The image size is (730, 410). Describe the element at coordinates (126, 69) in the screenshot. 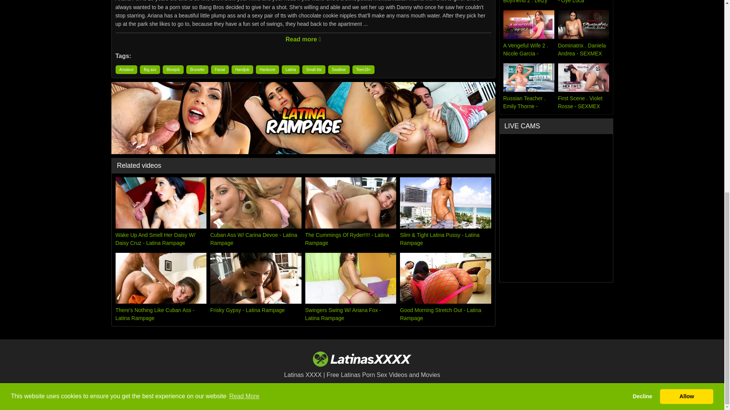

I see `Amateur` at that location.